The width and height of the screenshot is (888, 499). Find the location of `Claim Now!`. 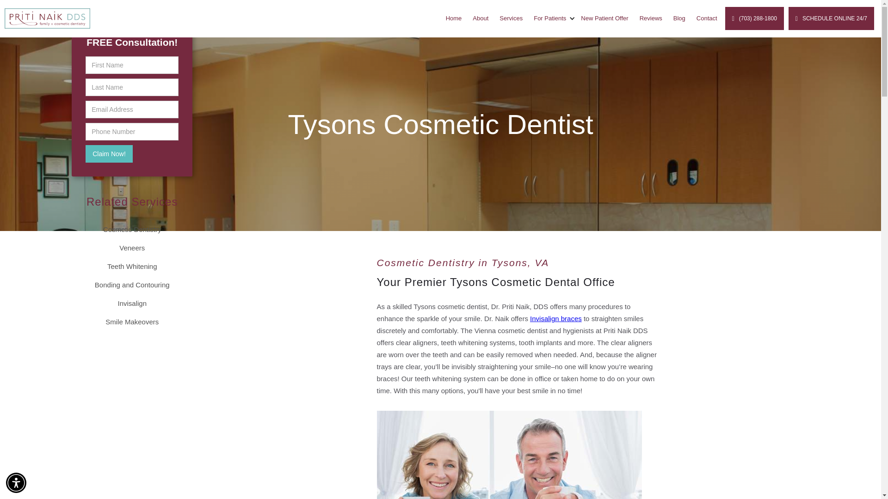

Claim Now! is located at coordinates (109, 154).